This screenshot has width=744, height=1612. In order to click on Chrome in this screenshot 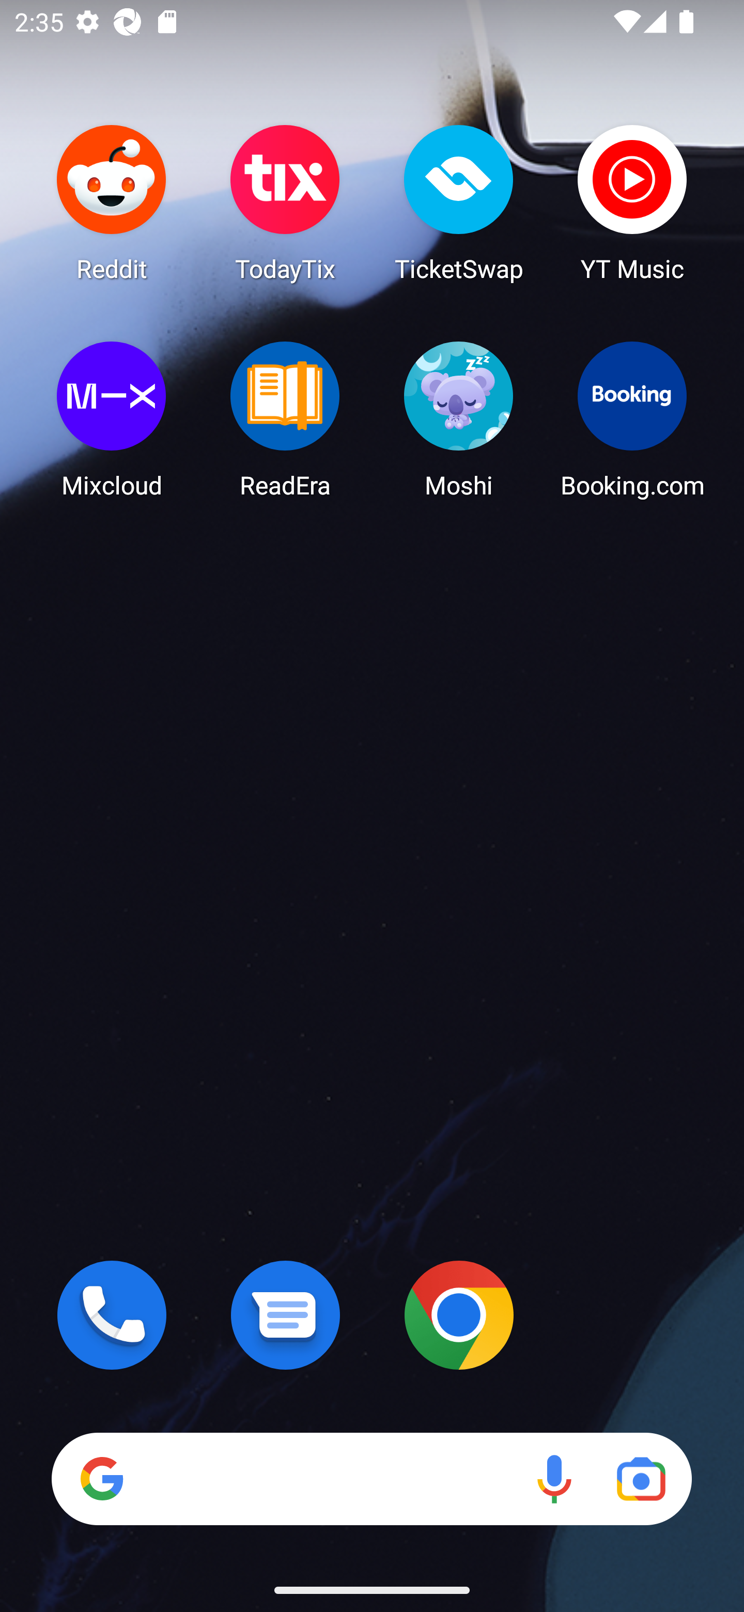, I will do `click(459, 1315)`.